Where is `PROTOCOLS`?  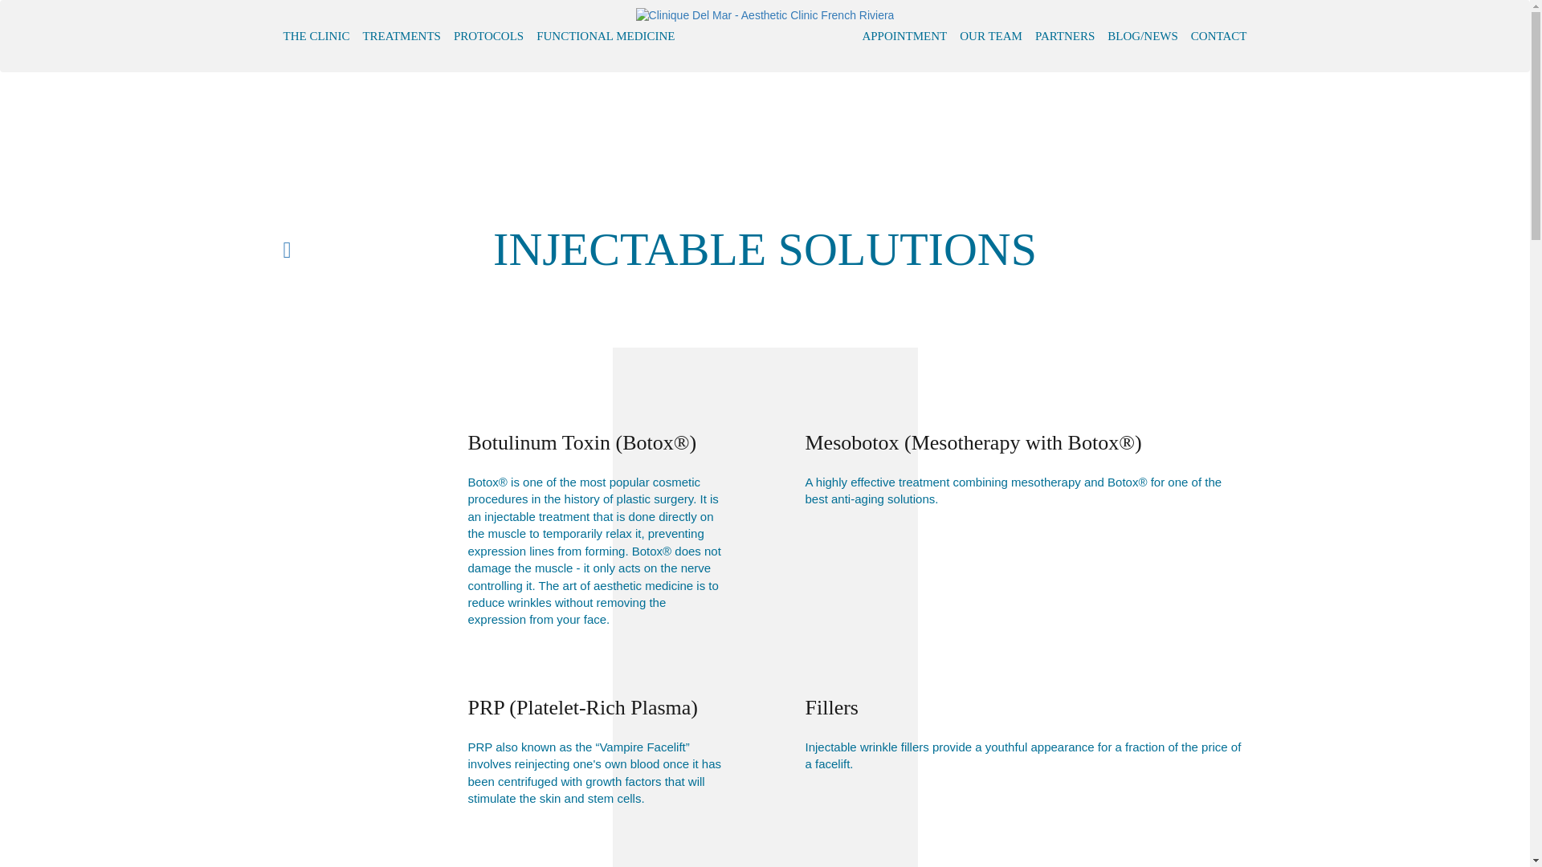
PROTOCOLS is located at coordinates (488, 36).